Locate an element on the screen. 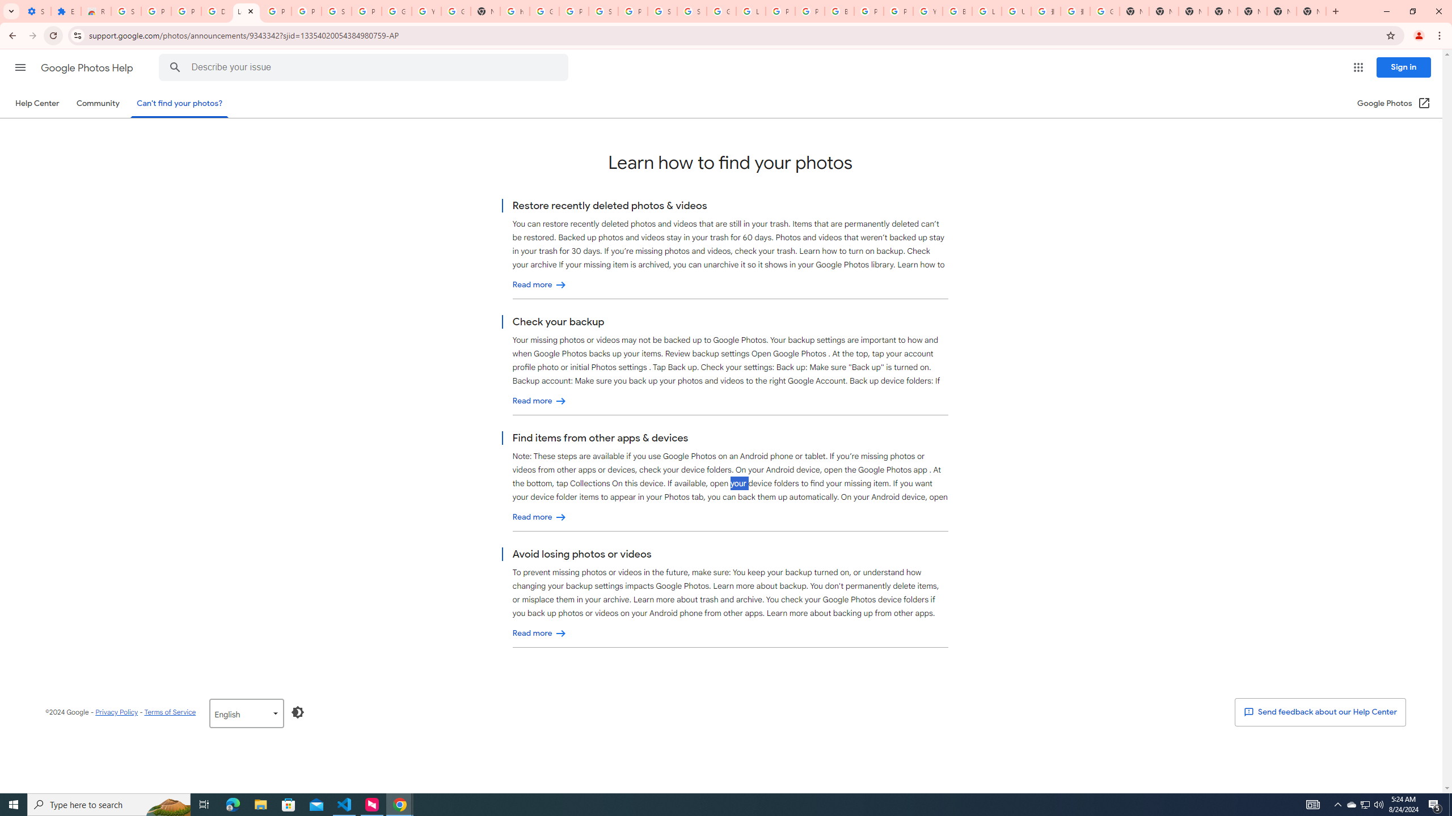  Sign in - Google Accounts is located at coordinates (126, 11).